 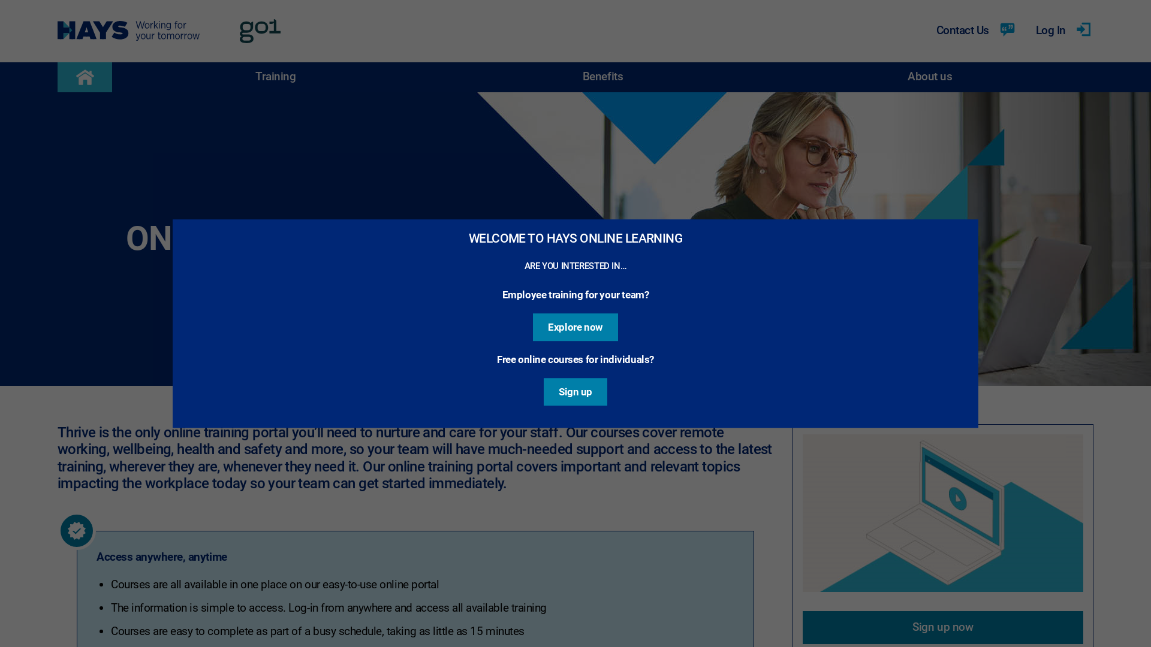 I want to click on Log In, so click(x=1065, y=31).